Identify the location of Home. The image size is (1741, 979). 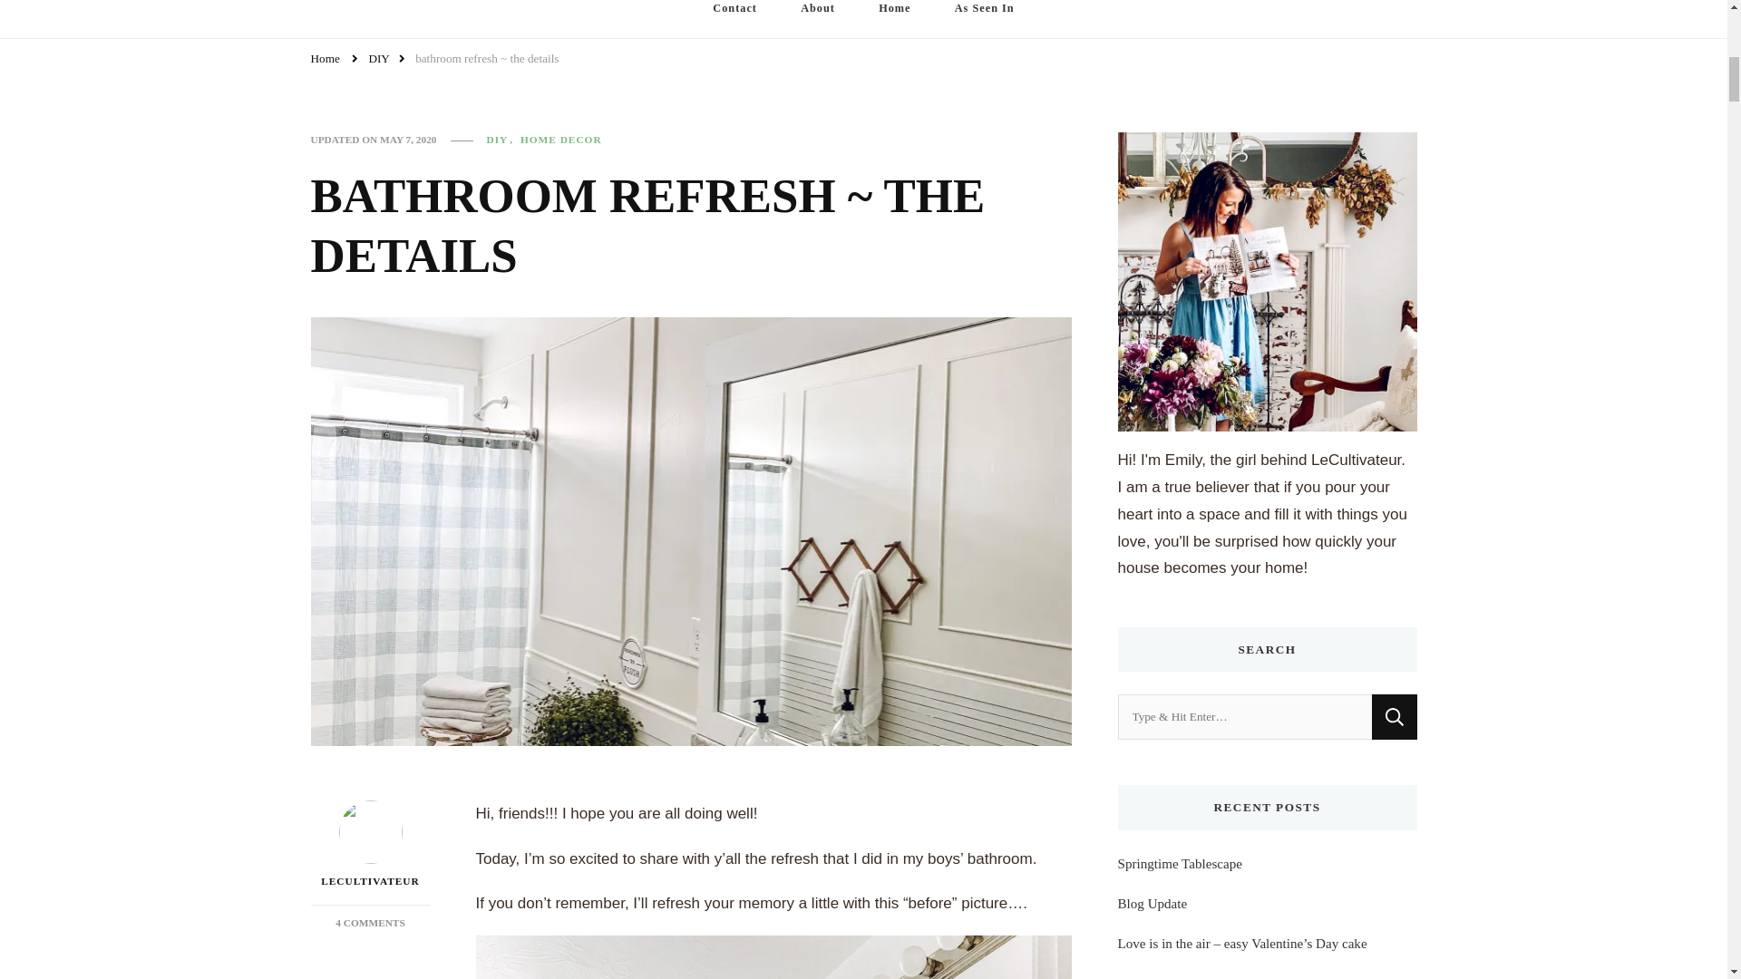
(325, 60).